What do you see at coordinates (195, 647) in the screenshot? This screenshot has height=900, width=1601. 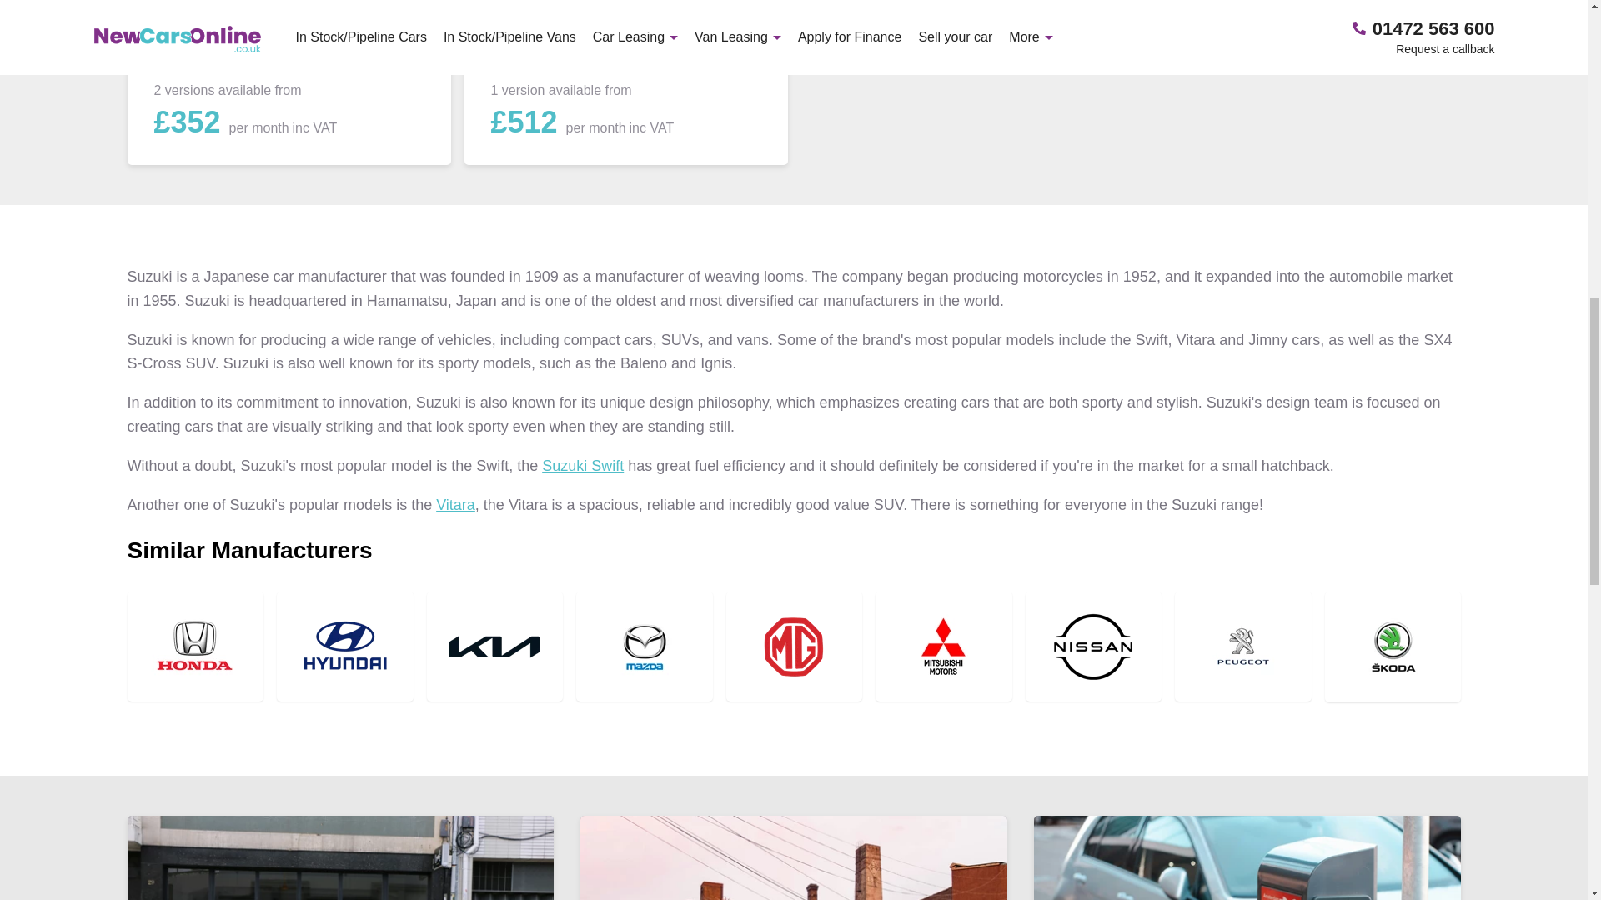 I see `Honda` at bounding box center [195, 647].